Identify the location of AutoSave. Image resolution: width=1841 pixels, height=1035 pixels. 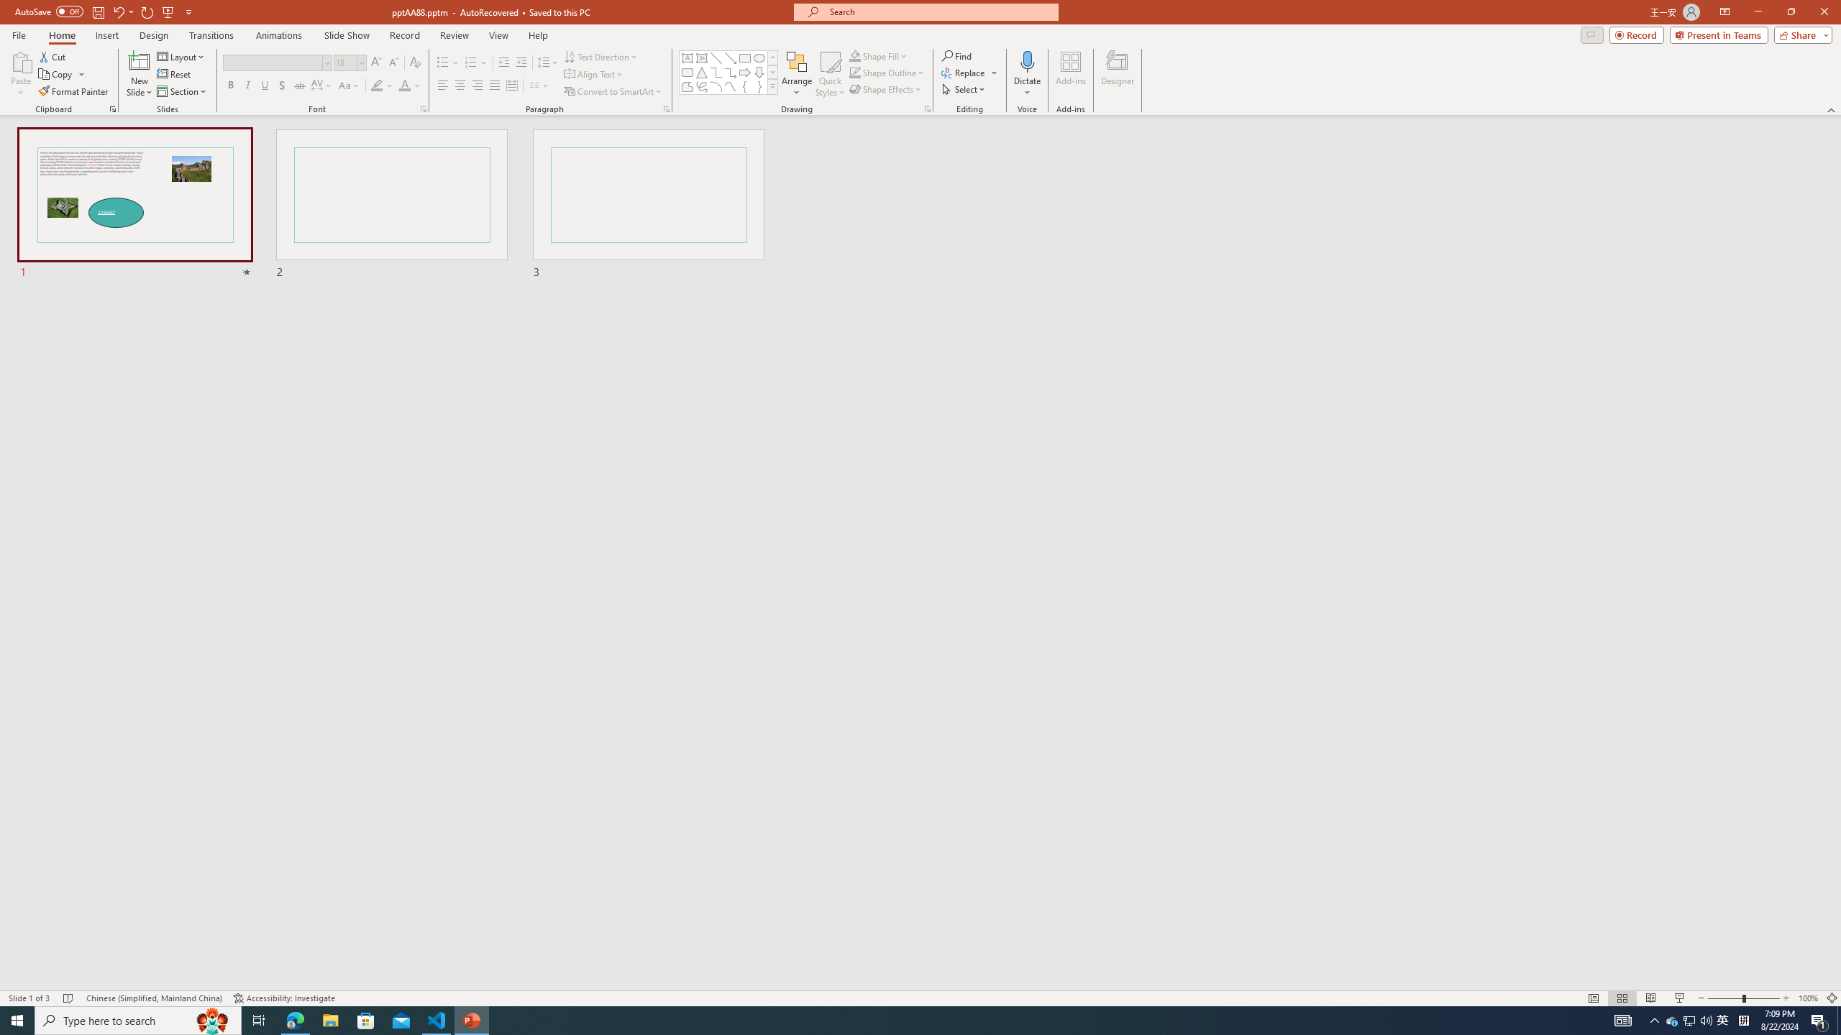
(49, 11).